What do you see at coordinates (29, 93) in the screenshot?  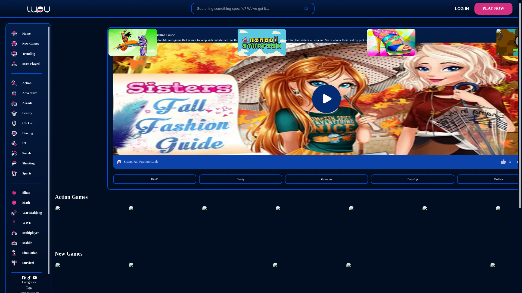 I see `Adventure` at bounding box center [29, 93].